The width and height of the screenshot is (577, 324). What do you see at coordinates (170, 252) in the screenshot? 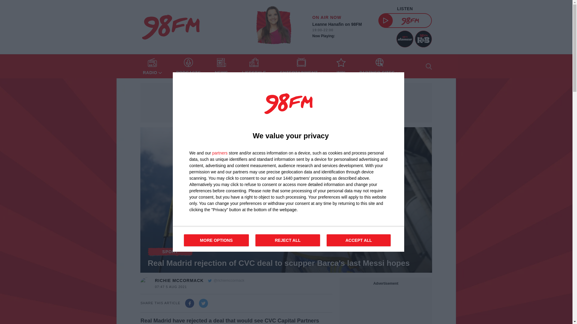
I see `ACCEPT ALL` at bounding box center [170, 252].